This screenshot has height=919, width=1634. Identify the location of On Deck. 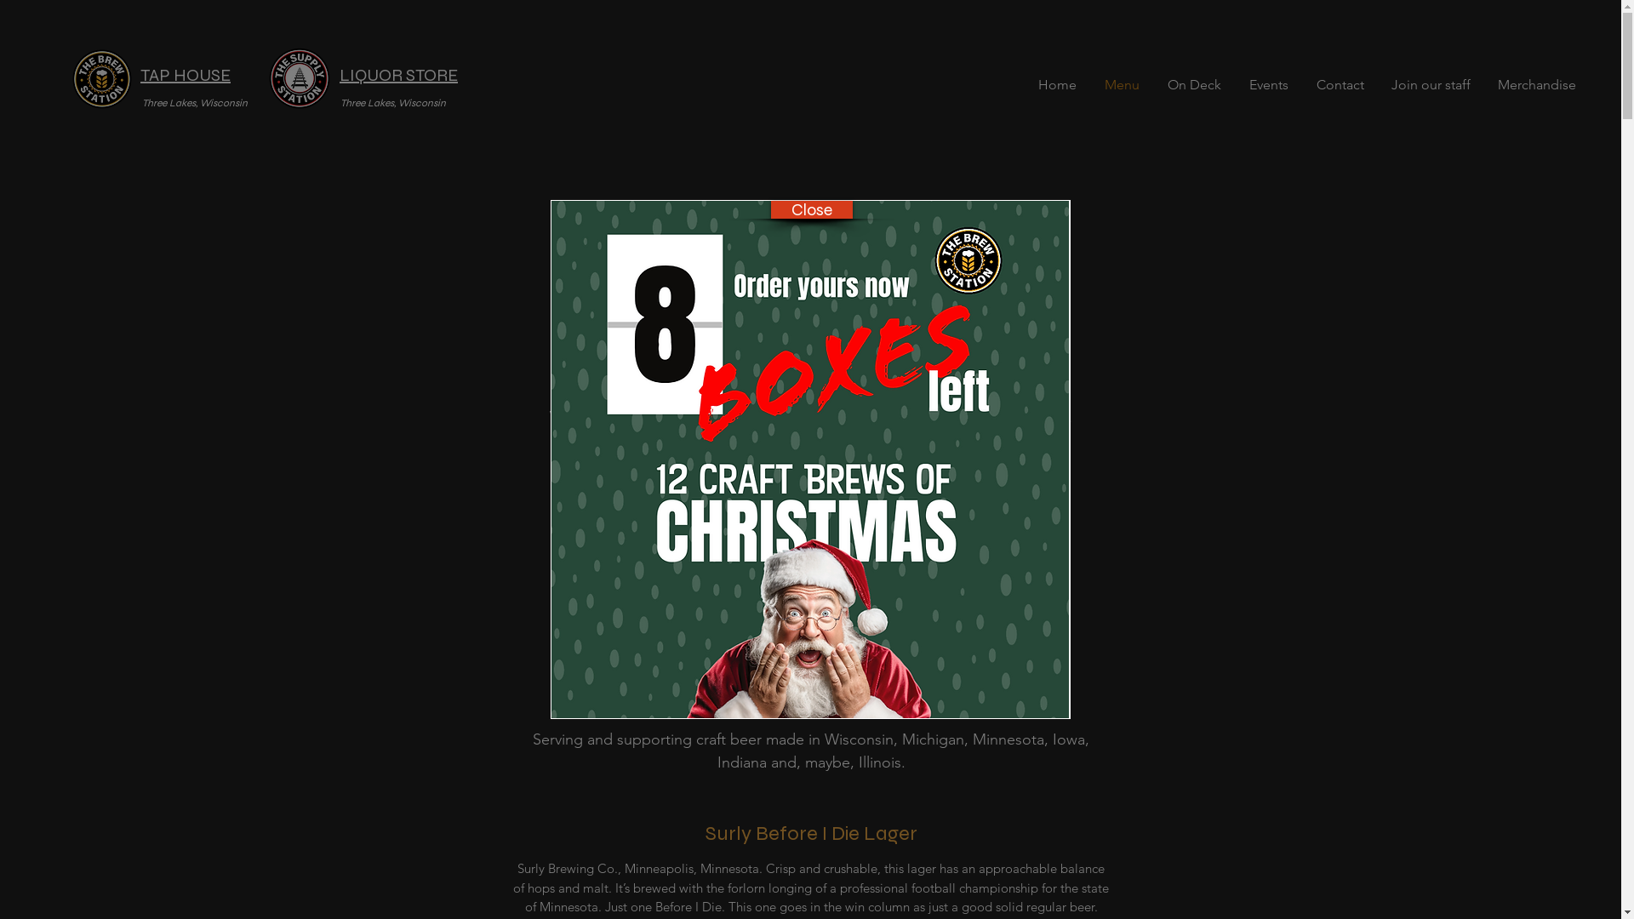
(1194, 85).